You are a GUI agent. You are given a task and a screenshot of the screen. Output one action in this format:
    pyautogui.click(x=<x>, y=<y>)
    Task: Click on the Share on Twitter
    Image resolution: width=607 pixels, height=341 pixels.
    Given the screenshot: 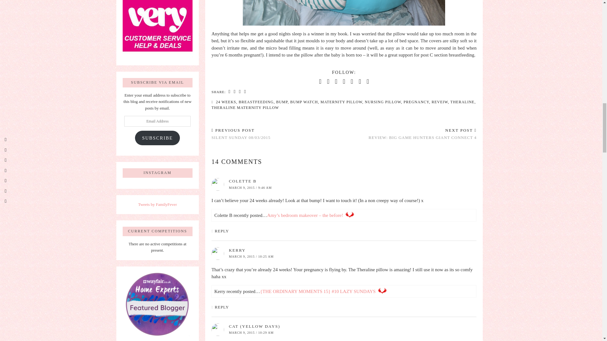 What is the action you would take?
    pyautogui.click(x=235, y=92)
    